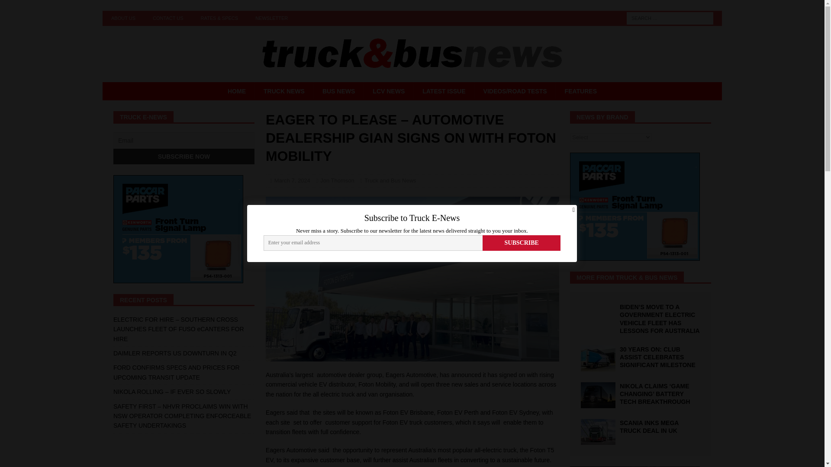  I want to click on SUBSCRIBE, so click(522, 243).